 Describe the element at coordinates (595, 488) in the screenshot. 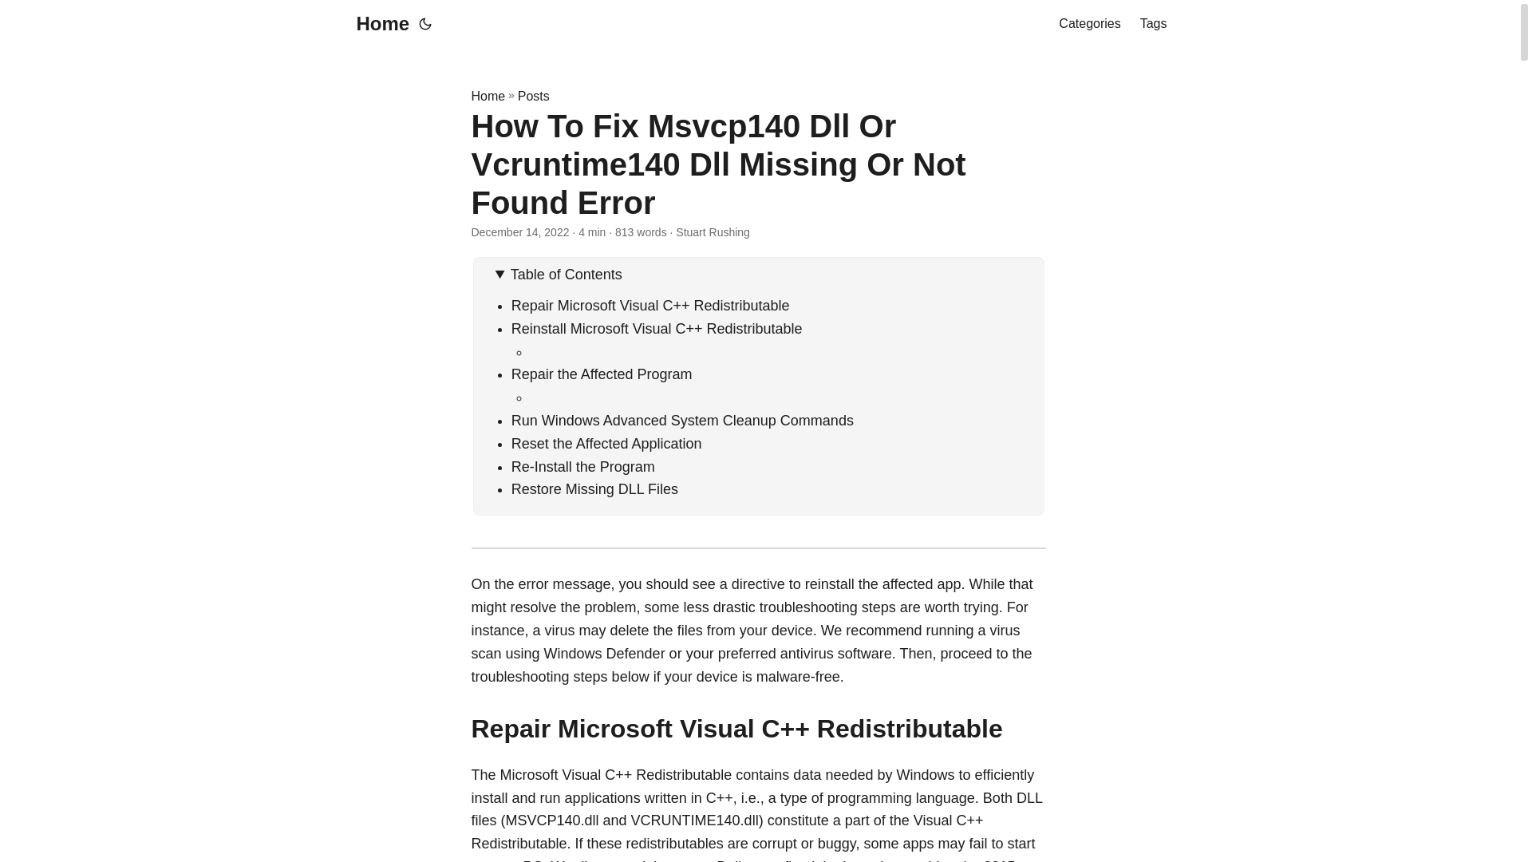

I see `Restore Missing DLL Files` at that location.